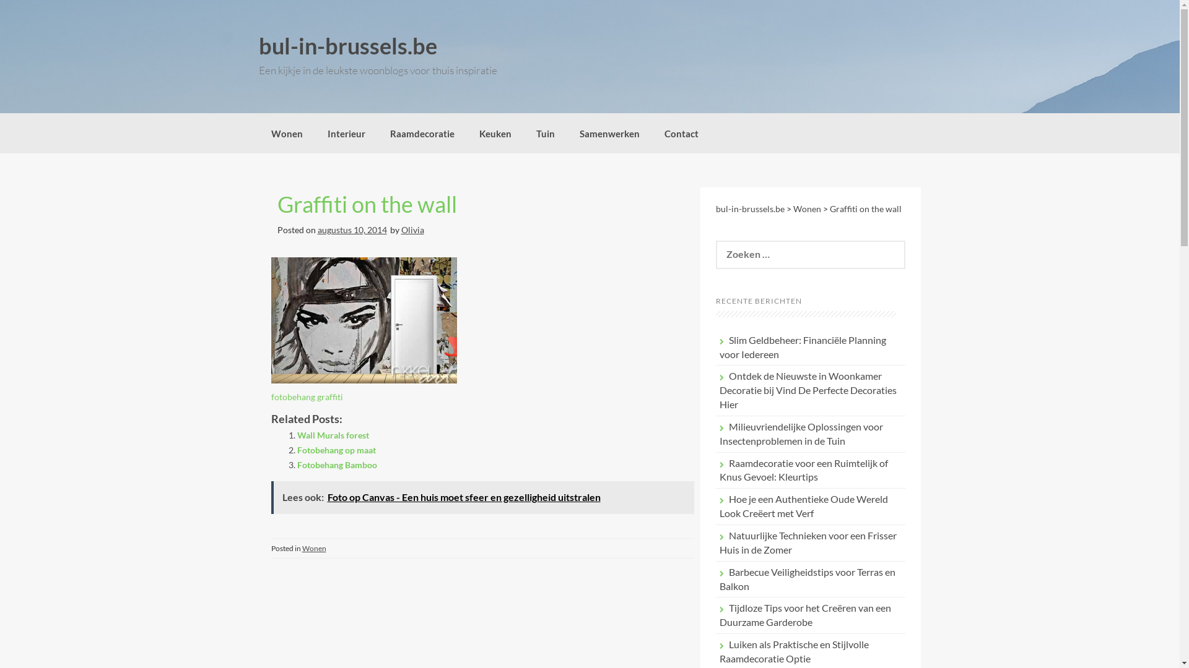  What do you see at coordinates (794, 651) in the screenshot?
I see `Luiken als Praktische en Stijlvolle Raamdecoratie Optie` at bounding box center [794, 651].